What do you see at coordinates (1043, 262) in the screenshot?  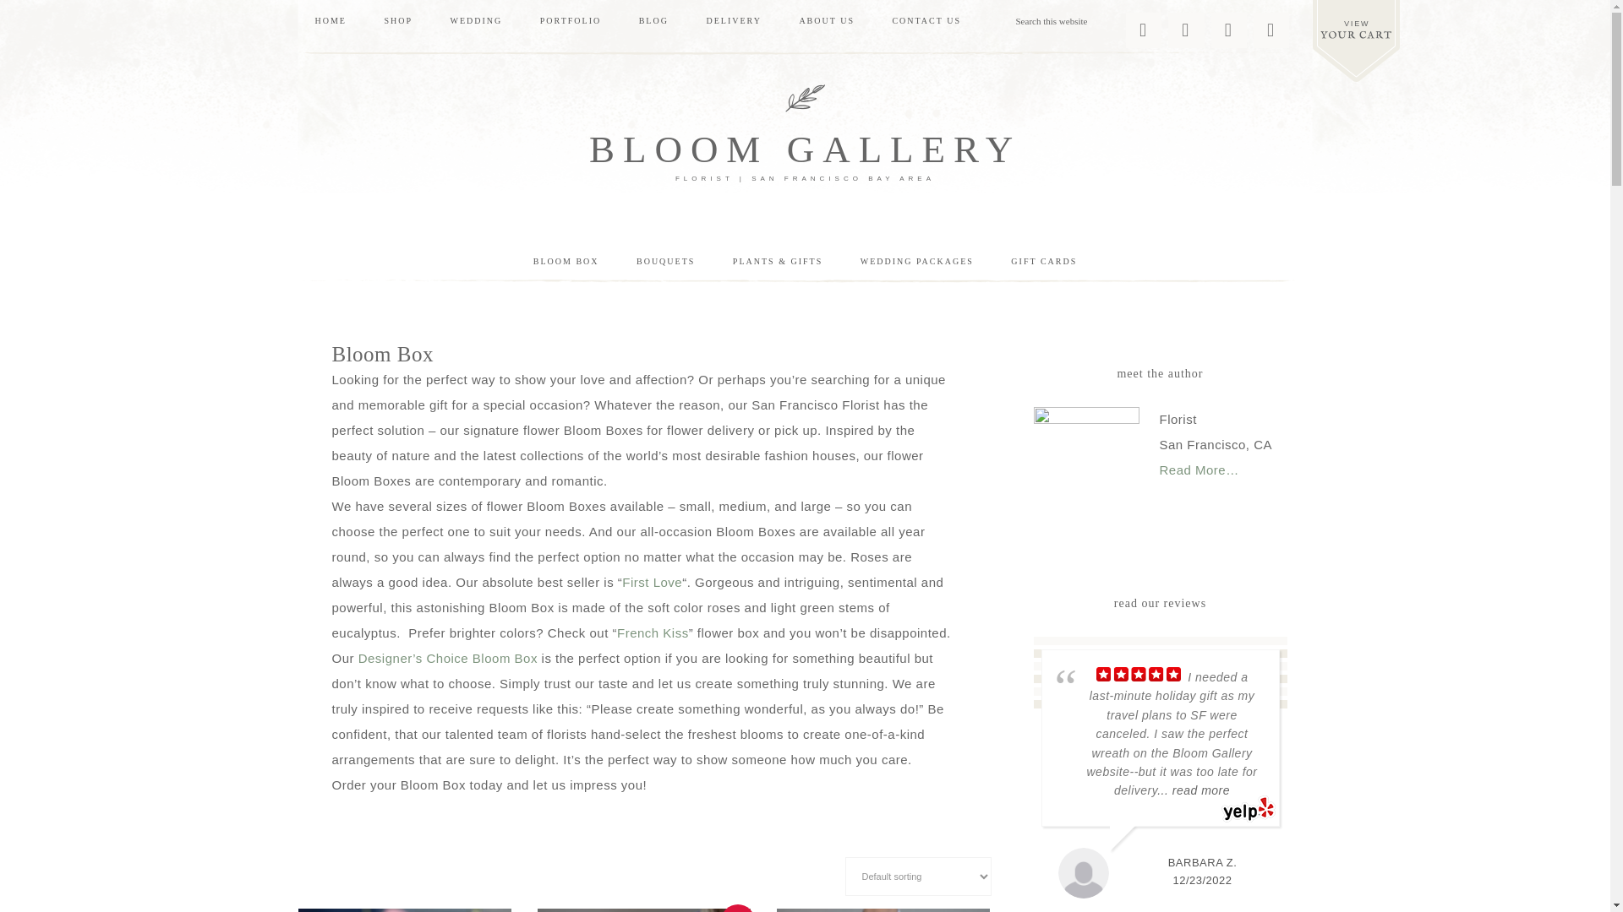 I see `GIFT CARDS` at bounding box center [1043, 262].